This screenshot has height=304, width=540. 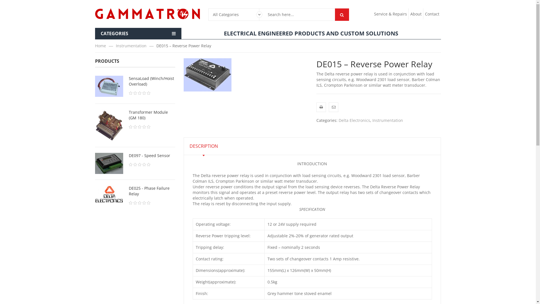 I want to click on DE097 - Speed Sensor, so click(x=135, y=156).